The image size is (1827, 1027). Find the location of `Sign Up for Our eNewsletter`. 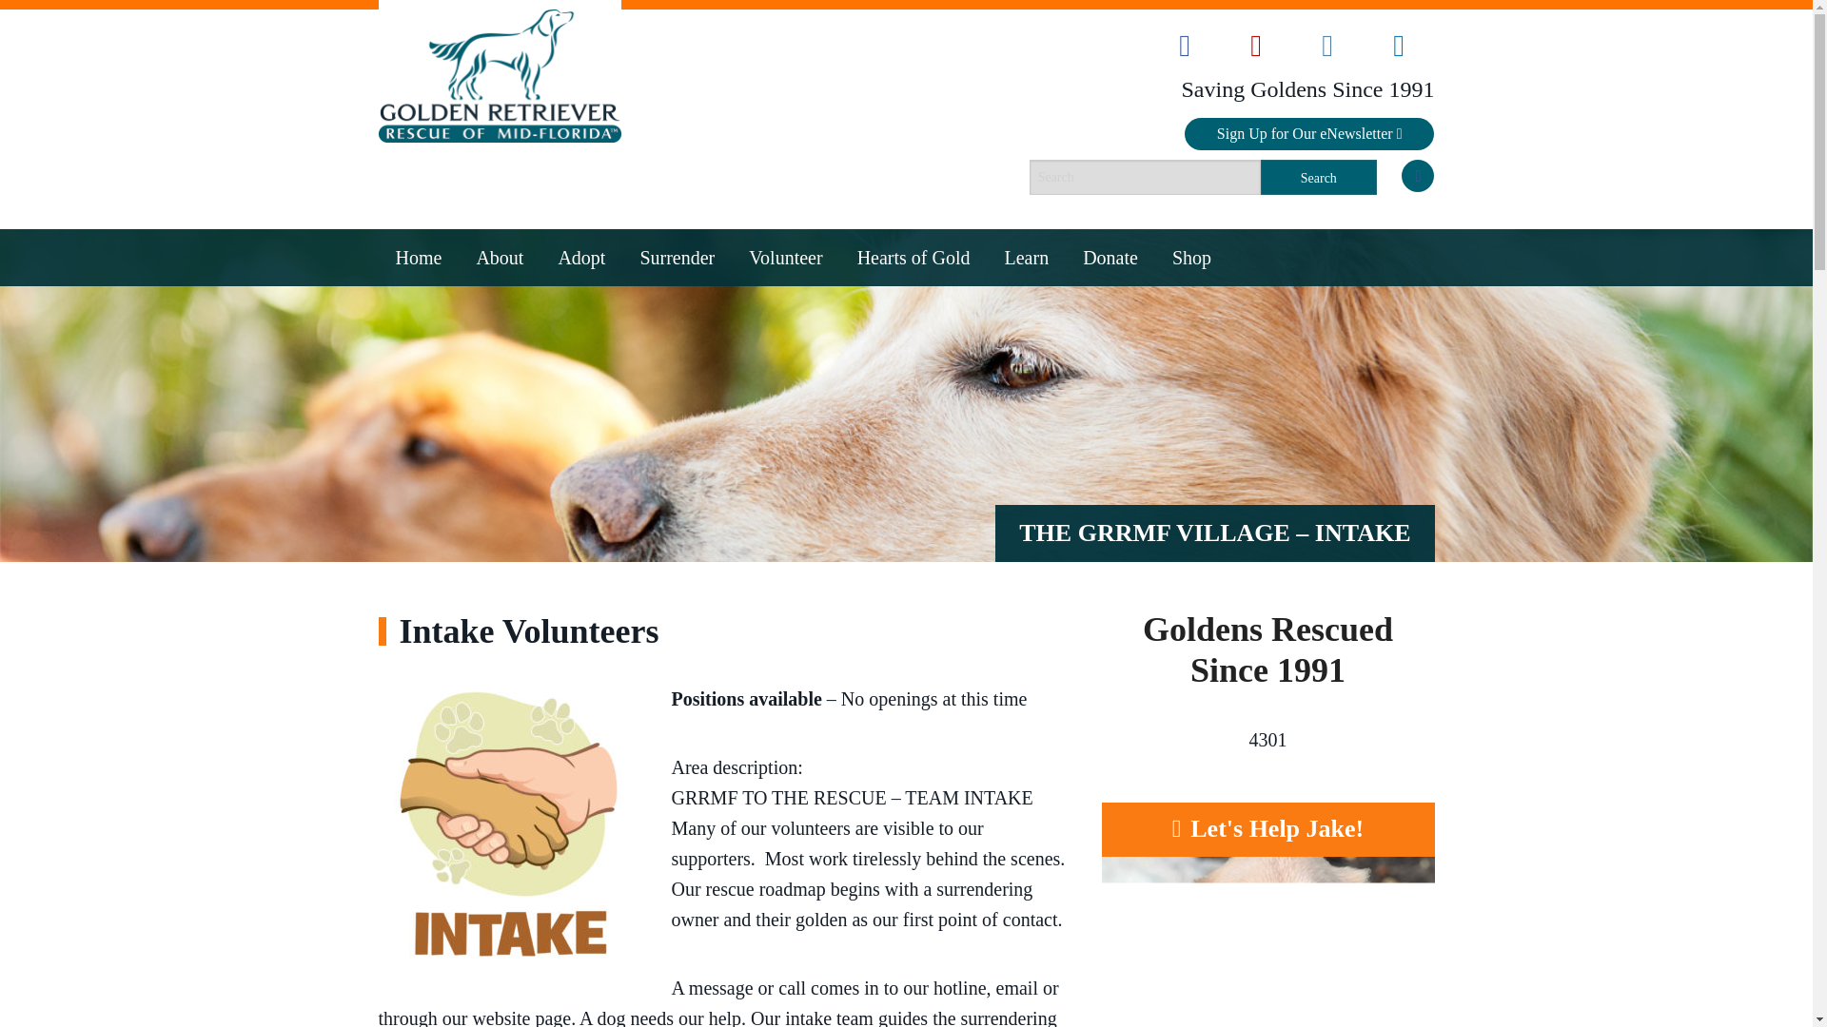

Sign Up for Our eNewsletter is located at coordinates (1309, 133).